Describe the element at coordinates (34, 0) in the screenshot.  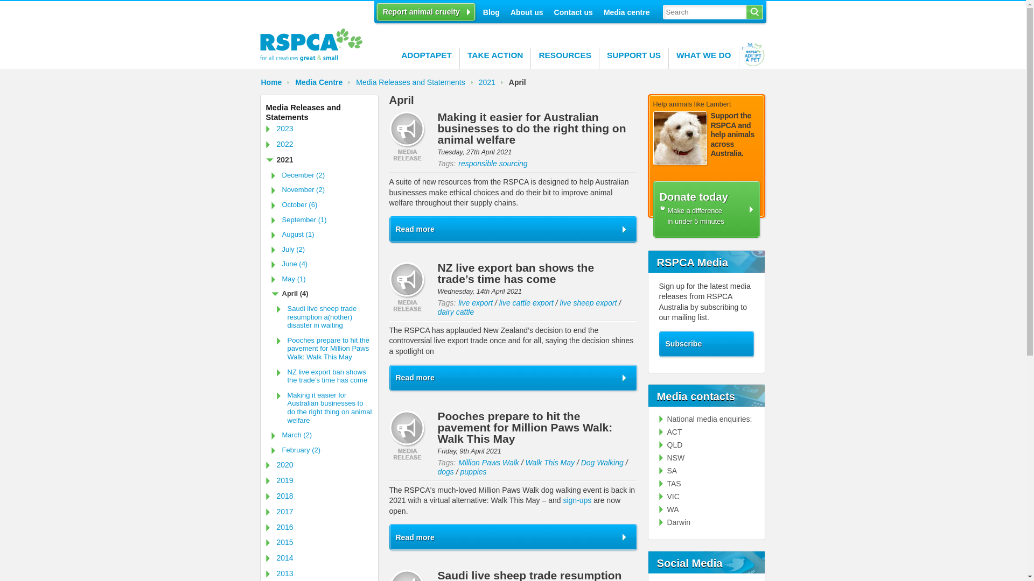
I see `Skip to main content` at that location.